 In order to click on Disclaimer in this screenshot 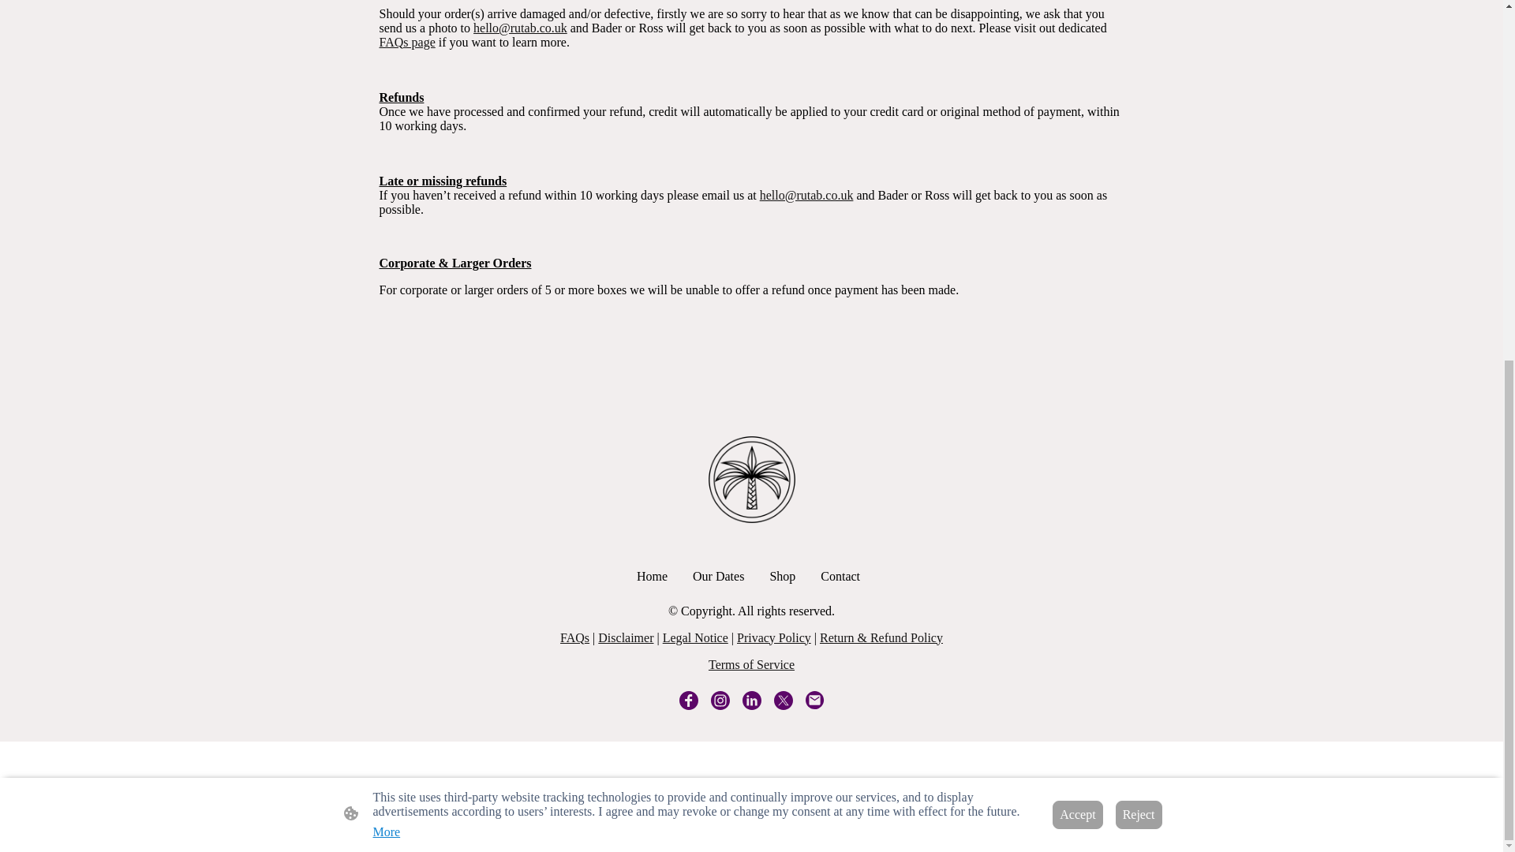, I will do `click(625, 637)`.